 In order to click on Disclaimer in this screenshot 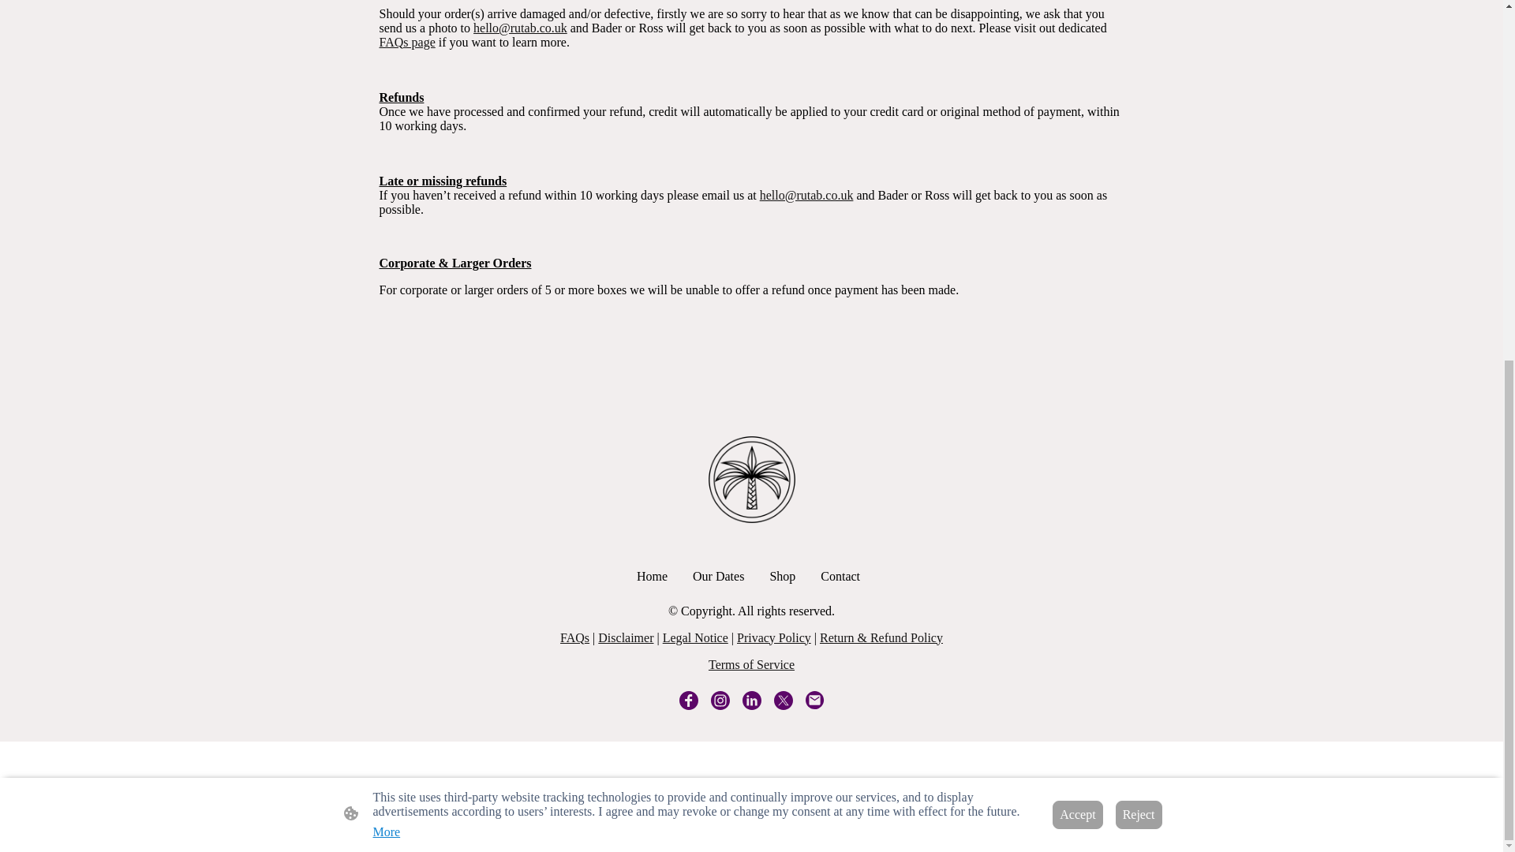, I will do `click(625, 637)`.